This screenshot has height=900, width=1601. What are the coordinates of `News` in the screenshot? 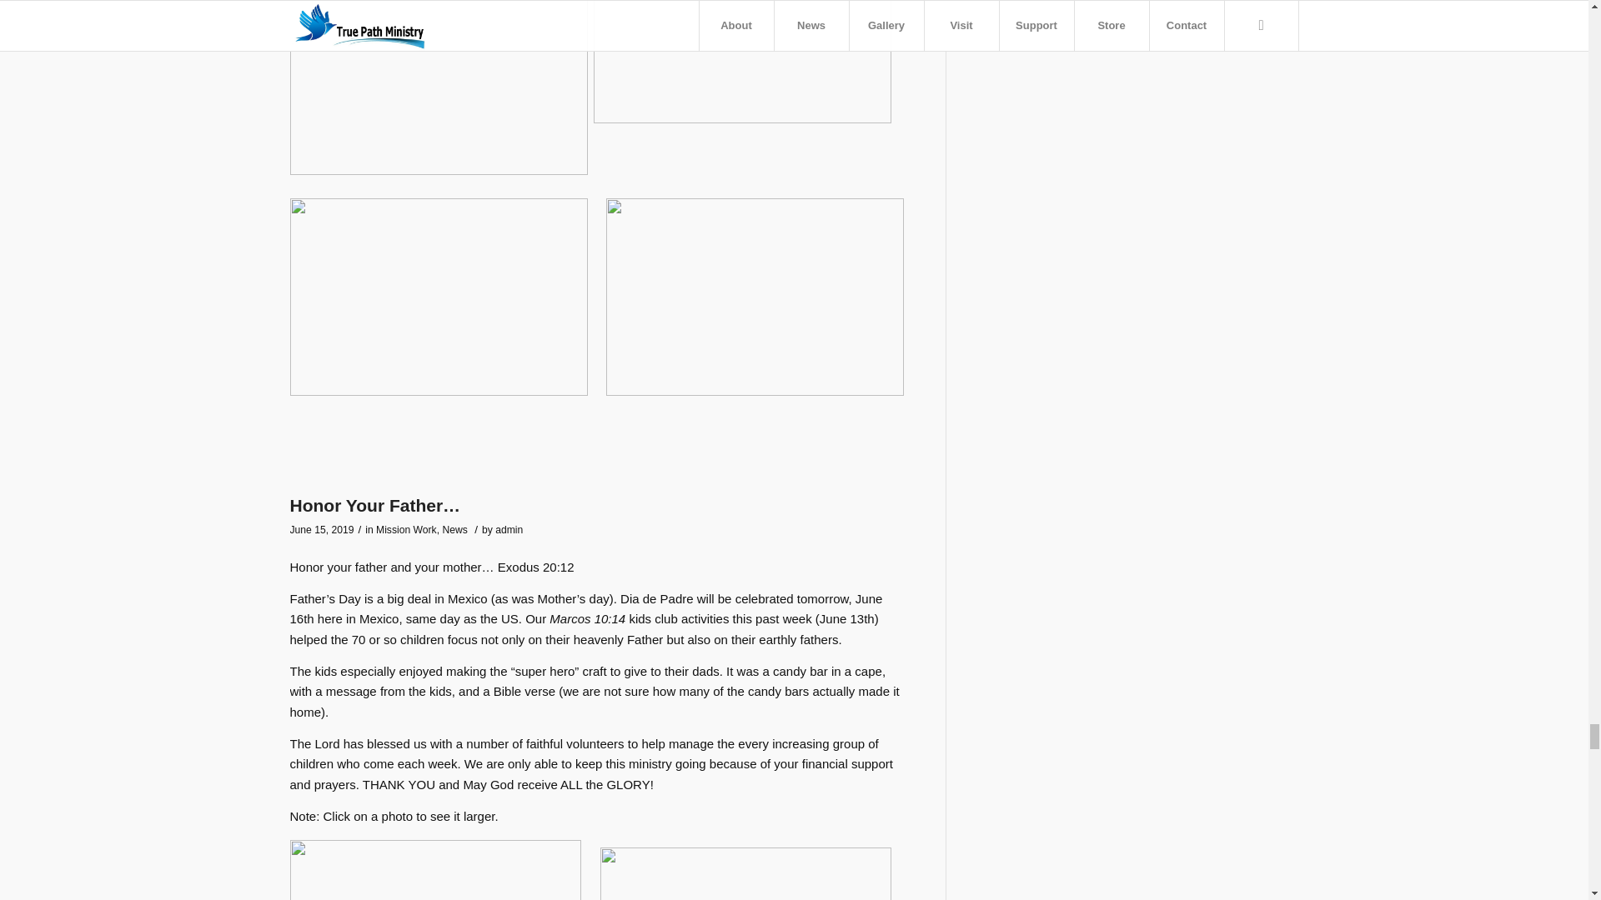 It's located at (454, 529).